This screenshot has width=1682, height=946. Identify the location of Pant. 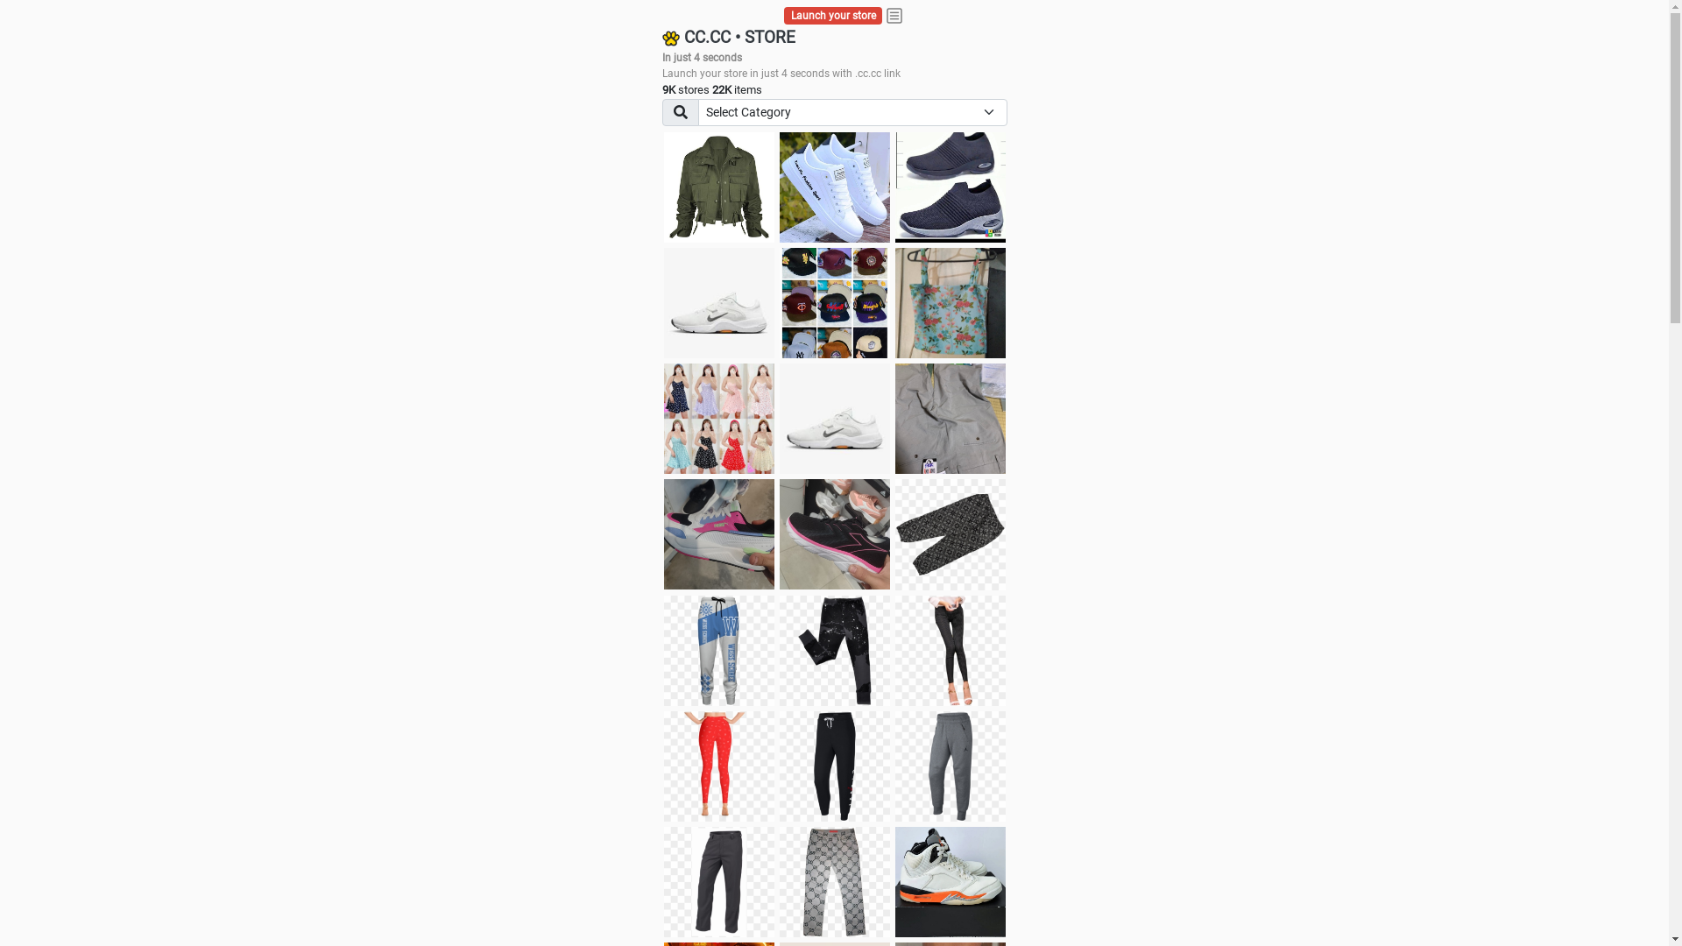
(719, 651).